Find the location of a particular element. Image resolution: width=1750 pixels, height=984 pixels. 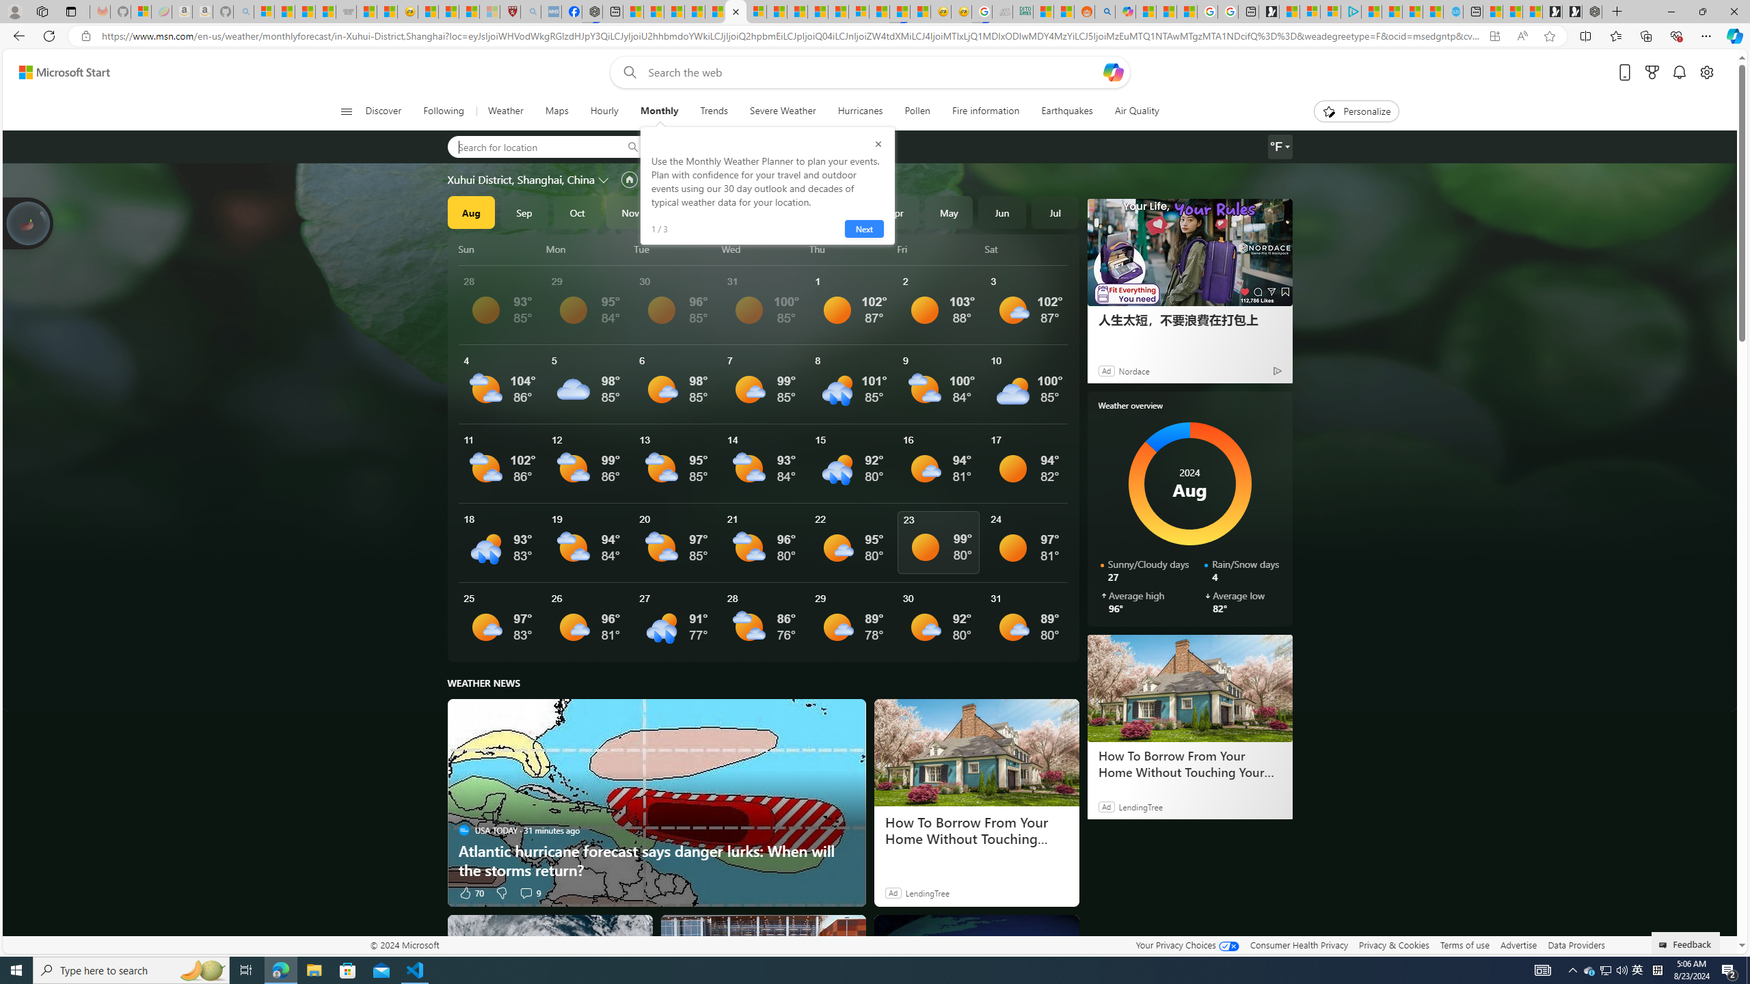

Change location is located at coordinates (606, 180).